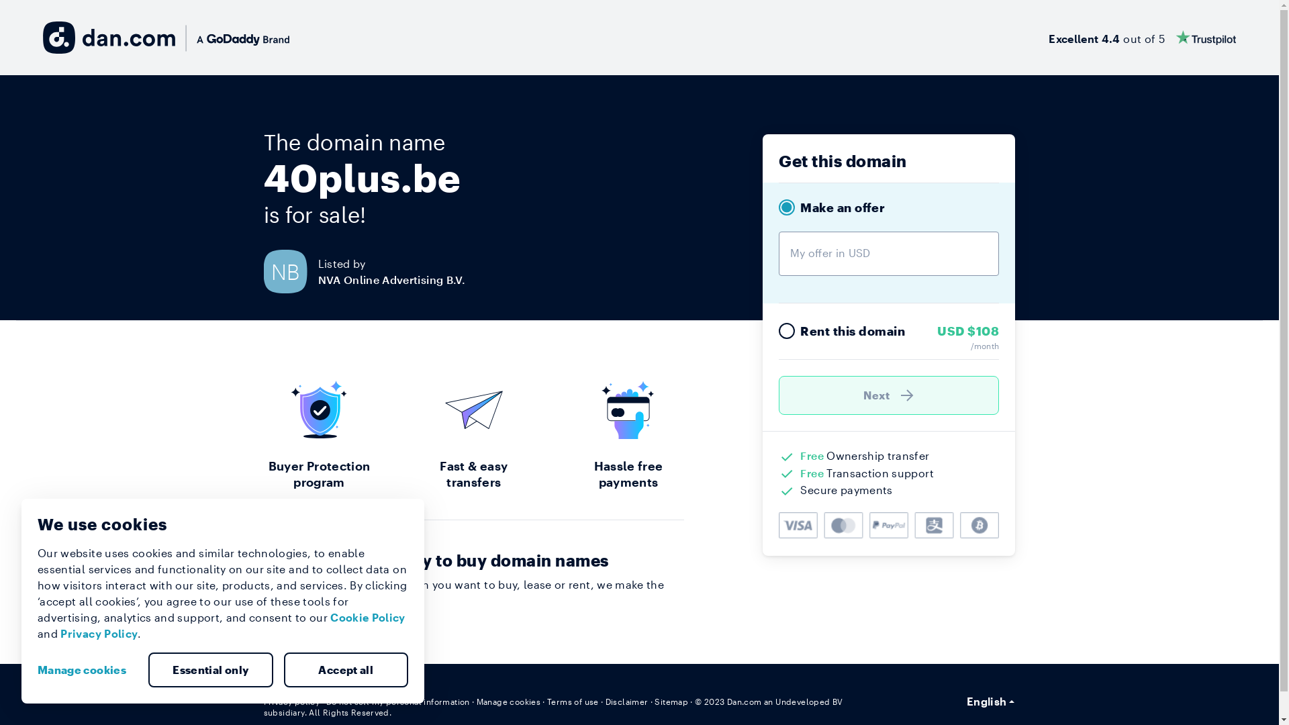  What do you see at coordinates (99, 634) in the screenshot?
I see `Privacy Policy` at bounding box center [99, 634].